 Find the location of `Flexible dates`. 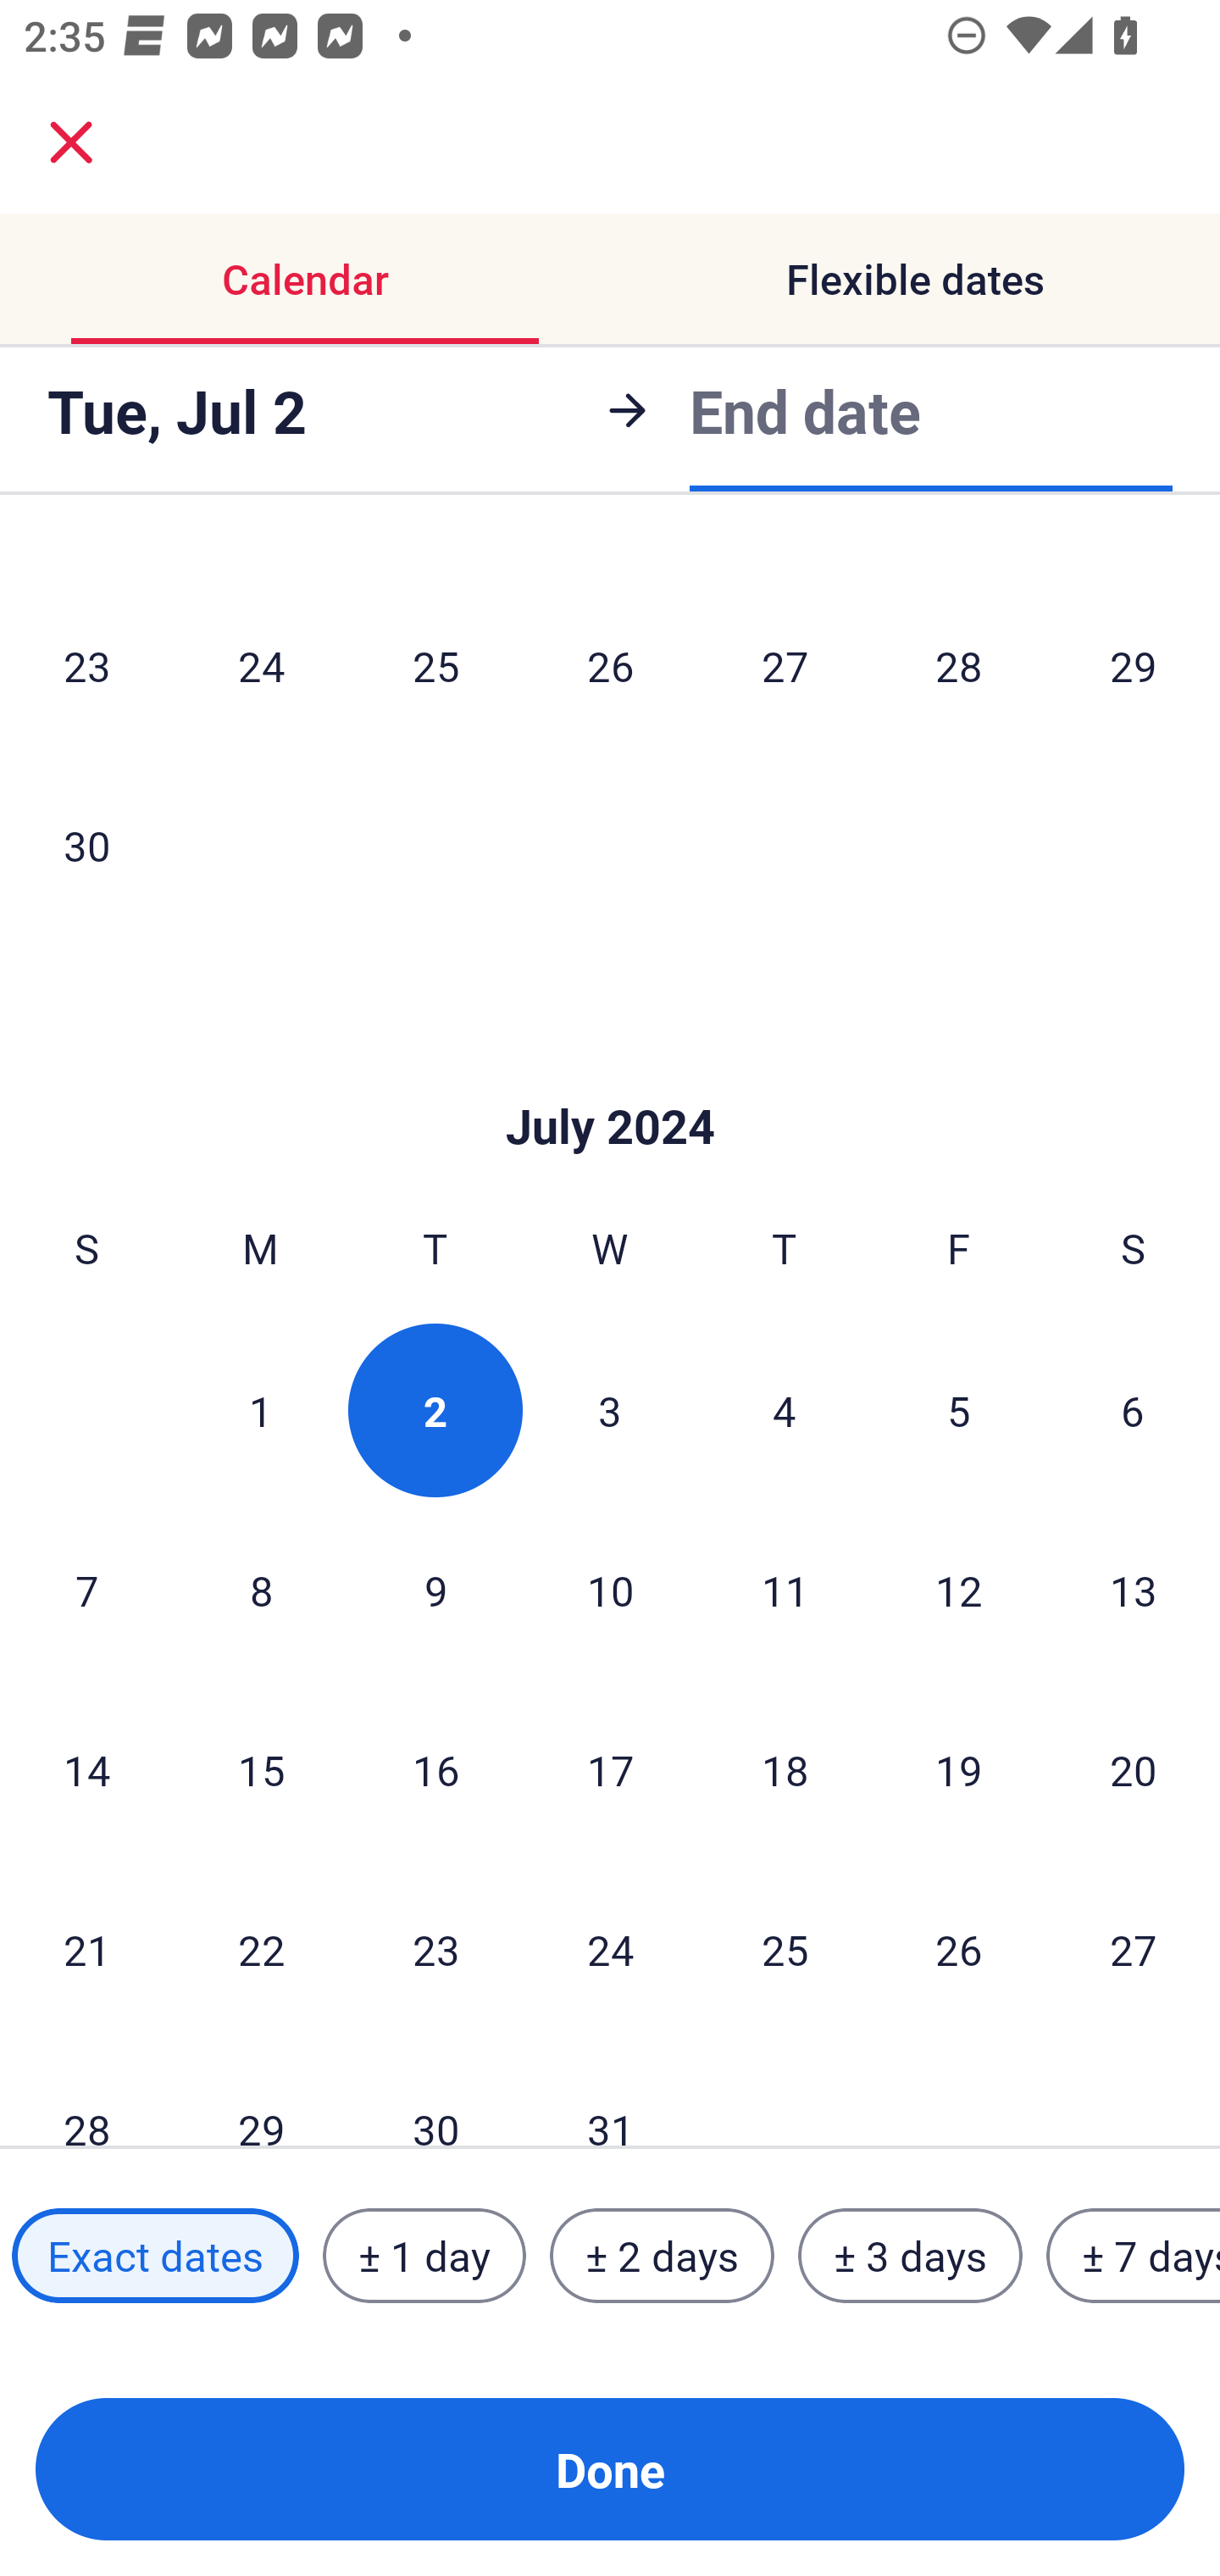

Flexible dates is located at coordinates (915, 280).